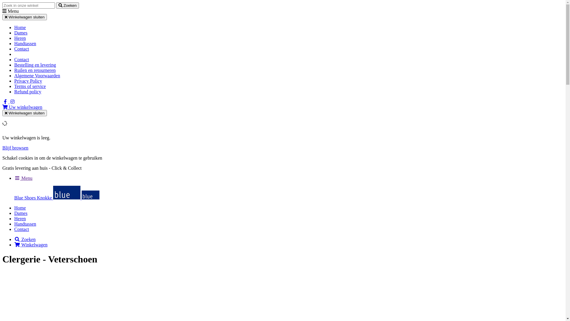 This screenshot has width=570, height=321. I want to click on Contact, so click(22, 229).